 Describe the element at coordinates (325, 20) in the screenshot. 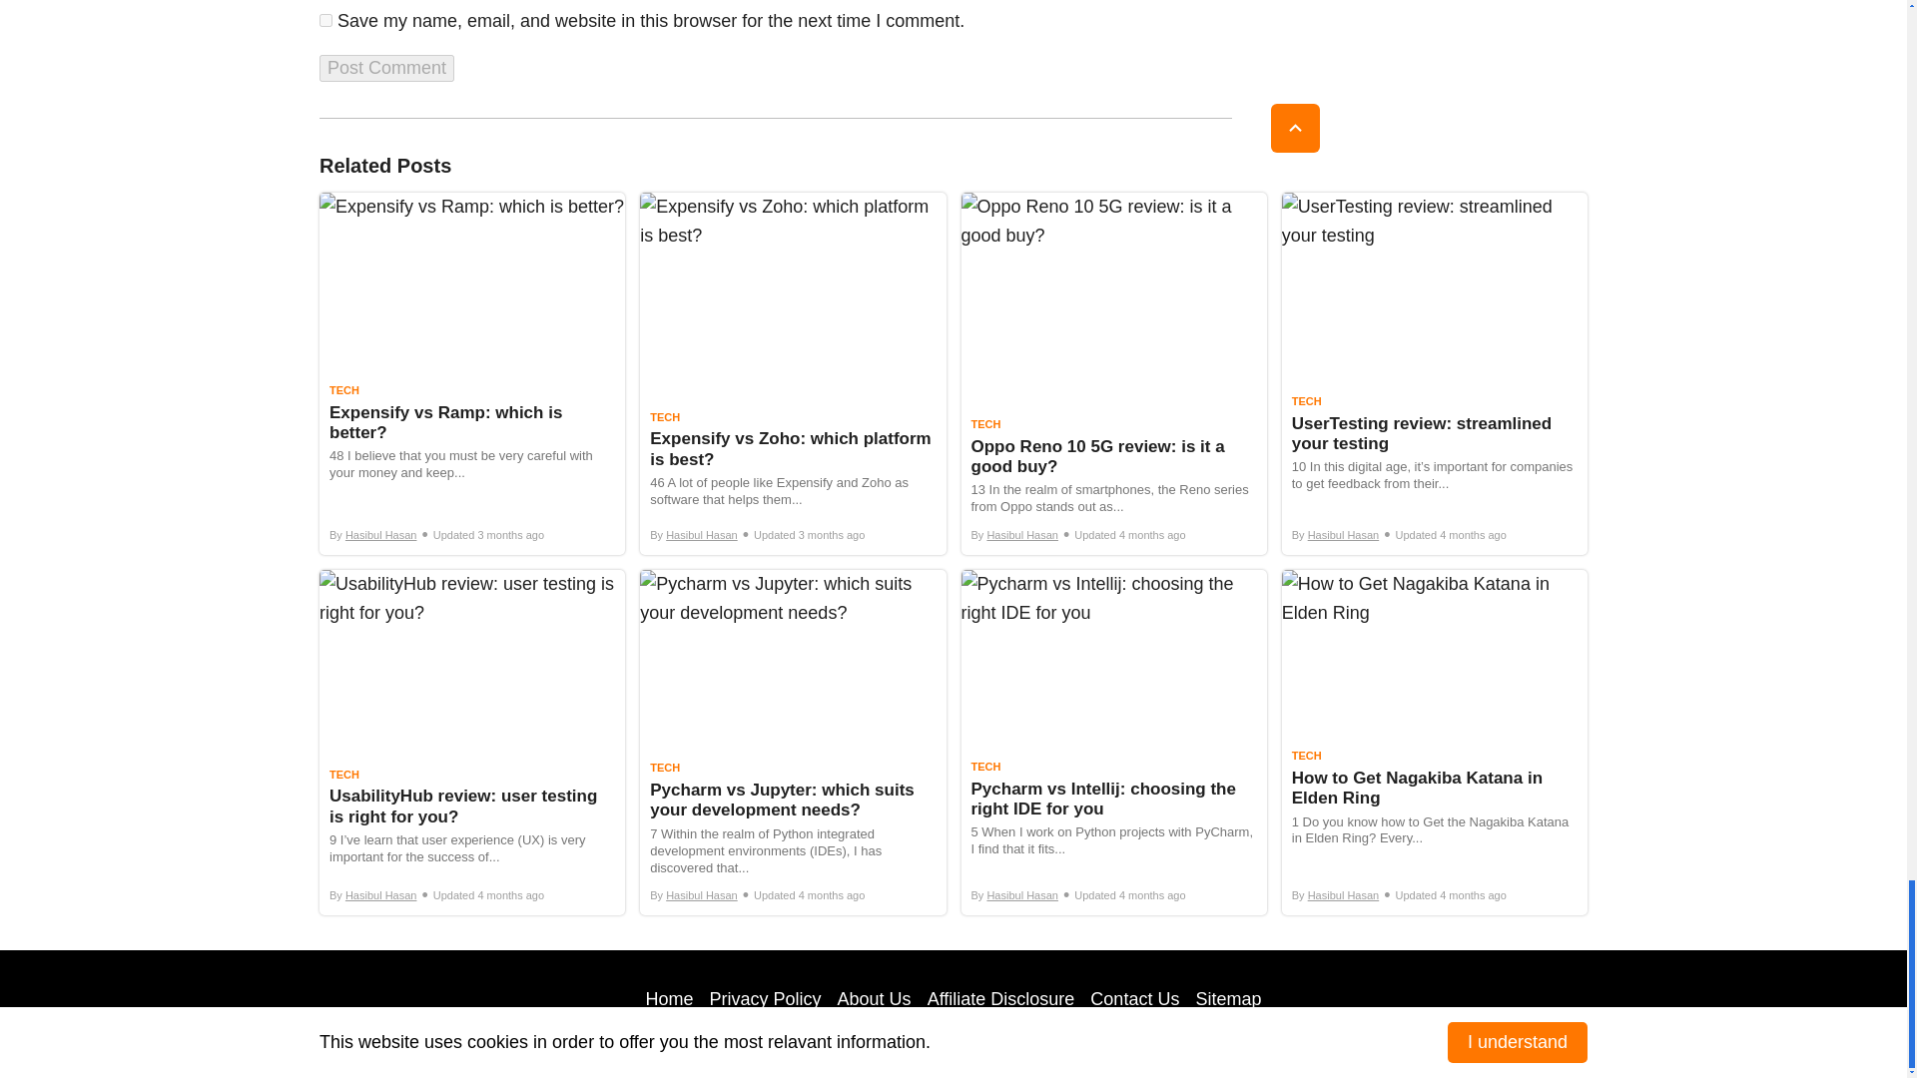

I see `yes` at that location.